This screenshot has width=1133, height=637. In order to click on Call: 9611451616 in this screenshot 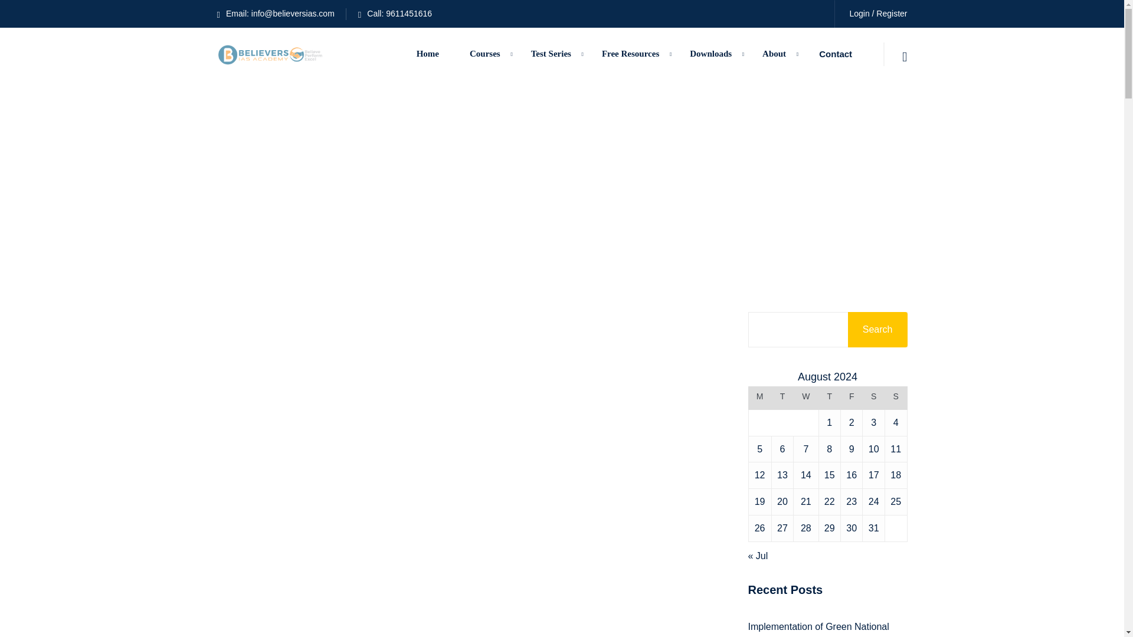, I will do `click(394, 14)`.